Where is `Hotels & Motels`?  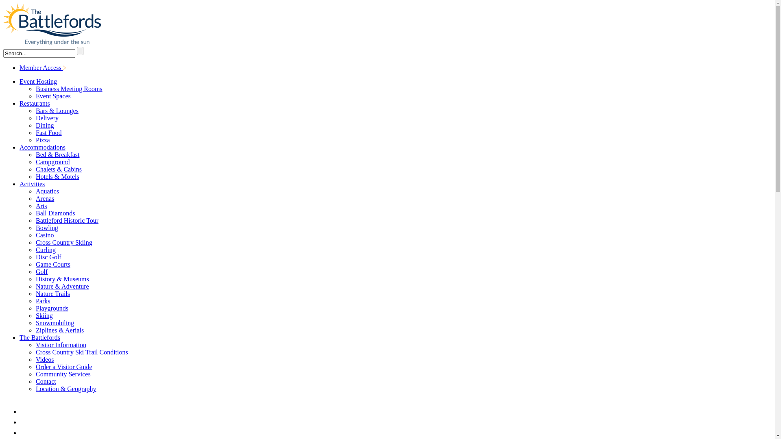
Hotels & Motels is located at coordinates (58, 176).